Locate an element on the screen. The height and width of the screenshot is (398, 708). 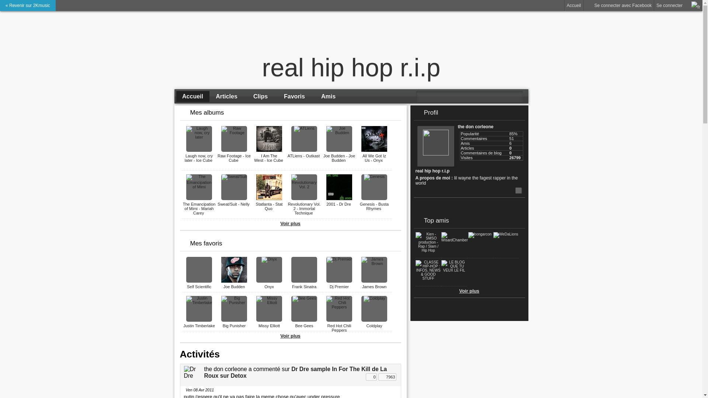
2001 - Dr Dre  is located at coordinates (339, 204).